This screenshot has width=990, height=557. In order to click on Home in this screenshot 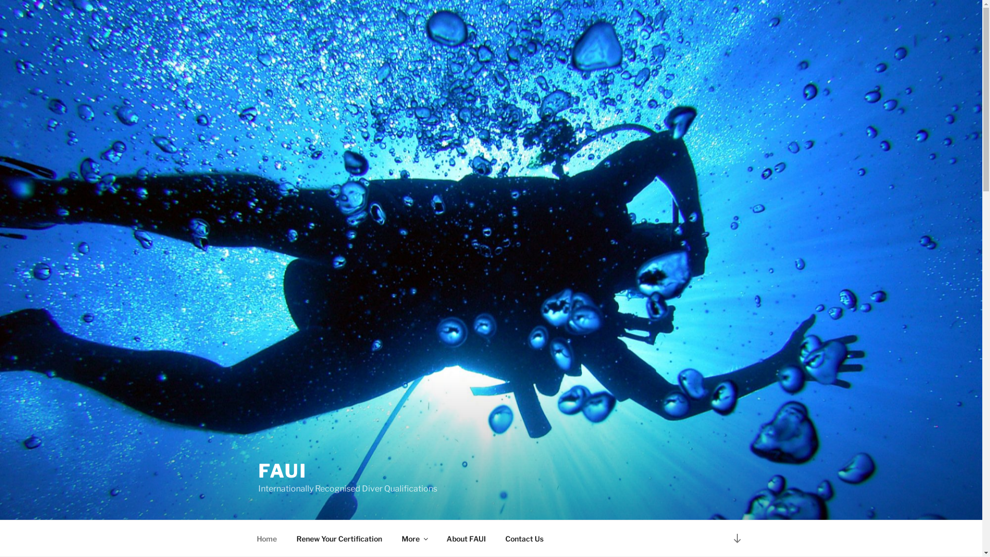, I will do `click(267, 538)`.